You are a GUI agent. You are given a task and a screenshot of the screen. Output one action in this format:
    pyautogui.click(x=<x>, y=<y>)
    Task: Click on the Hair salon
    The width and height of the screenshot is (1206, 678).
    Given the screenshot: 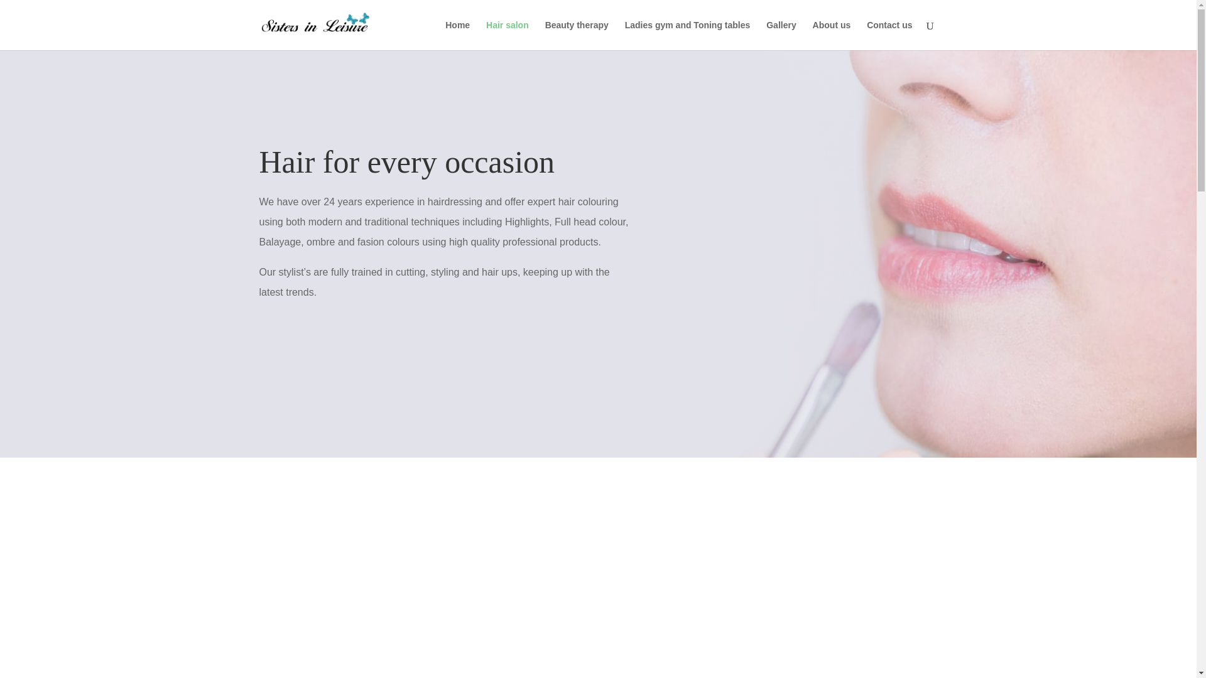 What is the action you would take?
    pyautogui.click(x=508, y=35)
    